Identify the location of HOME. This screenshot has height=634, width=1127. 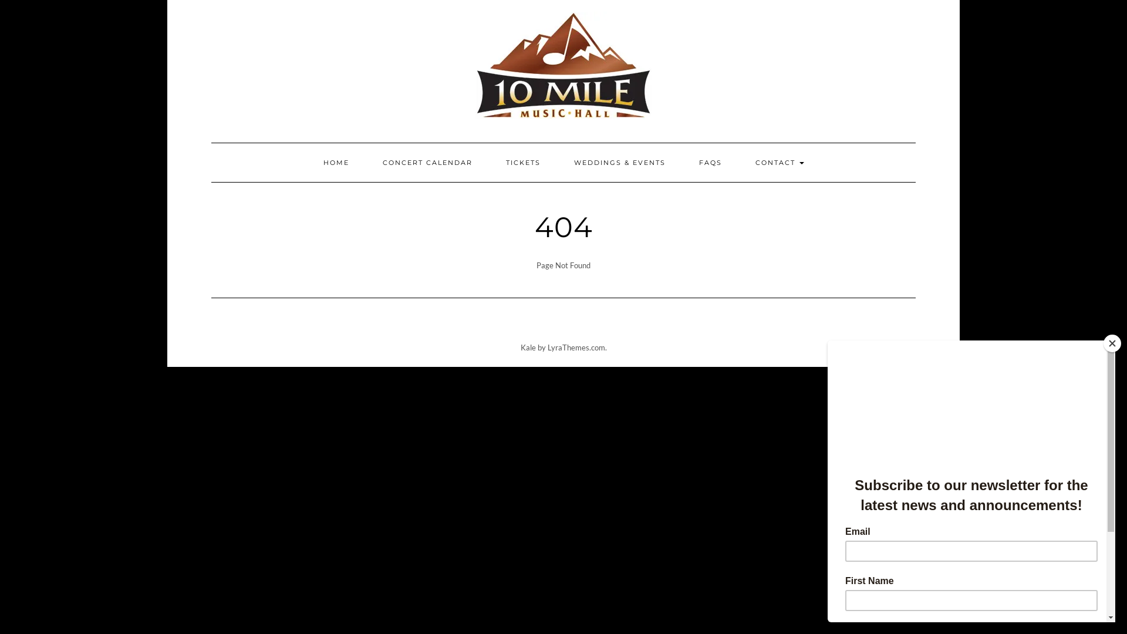
(336, 163).